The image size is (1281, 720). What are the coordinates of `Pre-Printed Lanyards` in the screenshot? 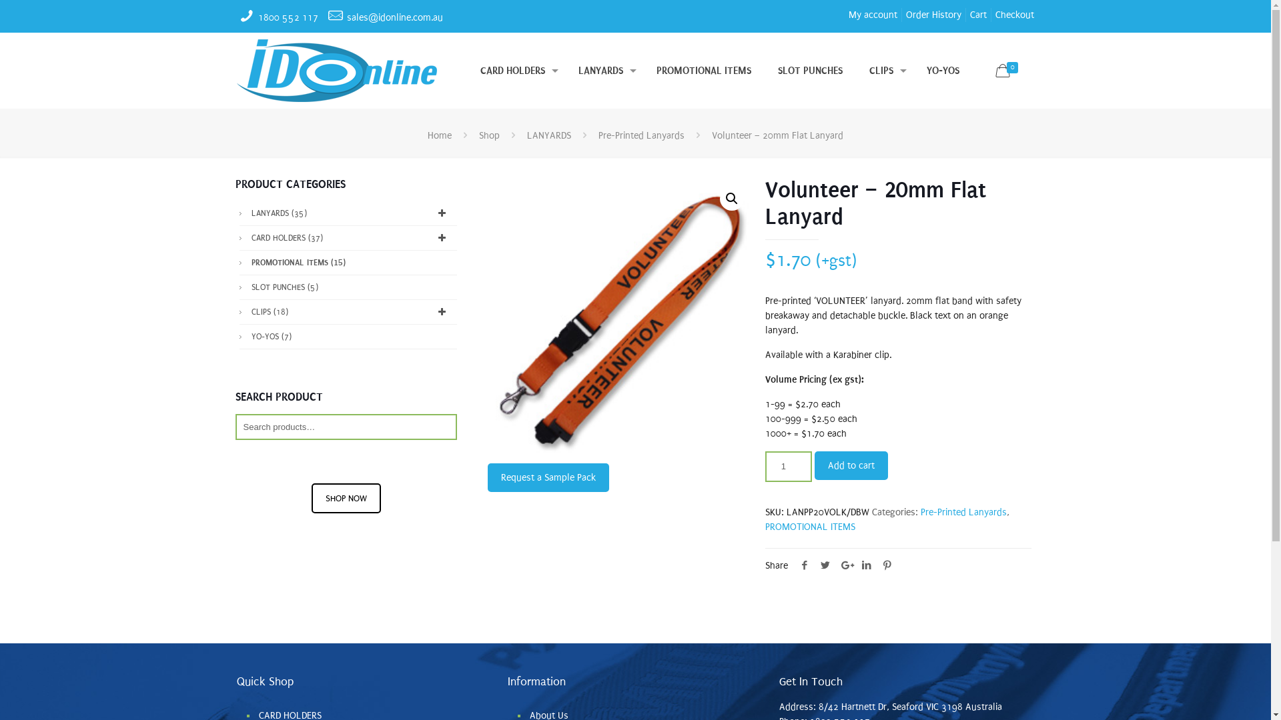 It's located at (963, 512).